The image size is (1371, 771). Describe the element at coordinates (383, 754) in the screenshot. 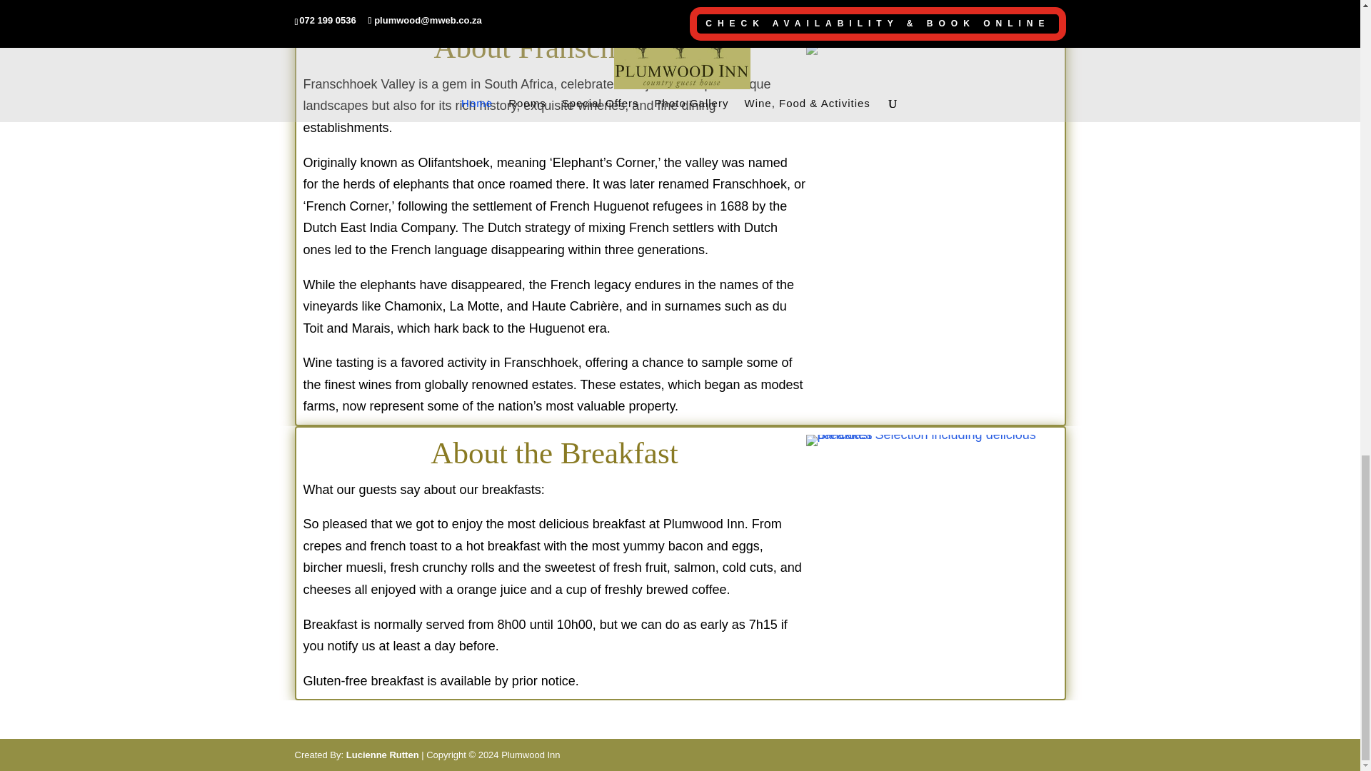

I see `Lucienne Rutten` at that location.